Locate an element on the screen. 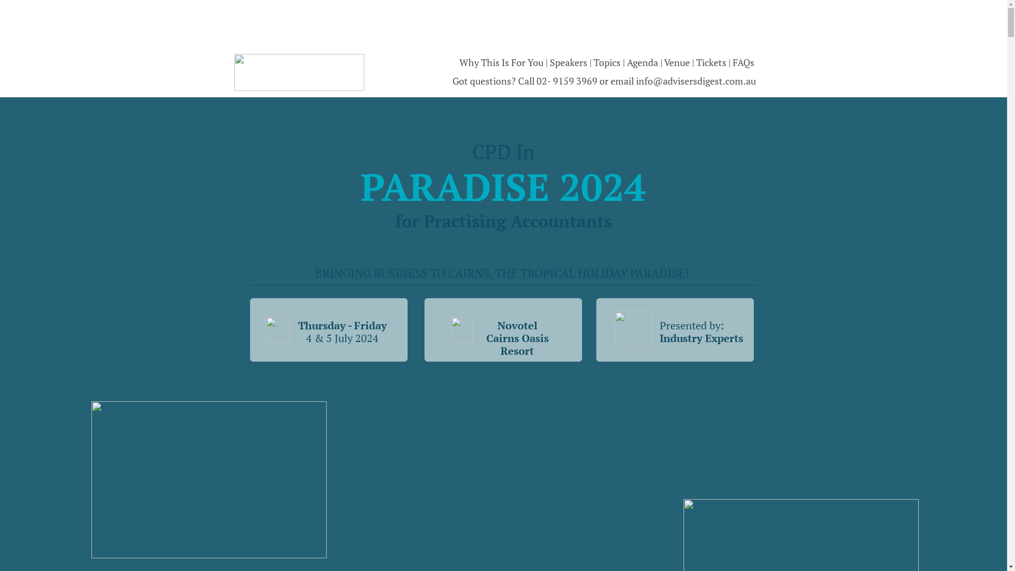  Topics is located at coordinates (608, 62).